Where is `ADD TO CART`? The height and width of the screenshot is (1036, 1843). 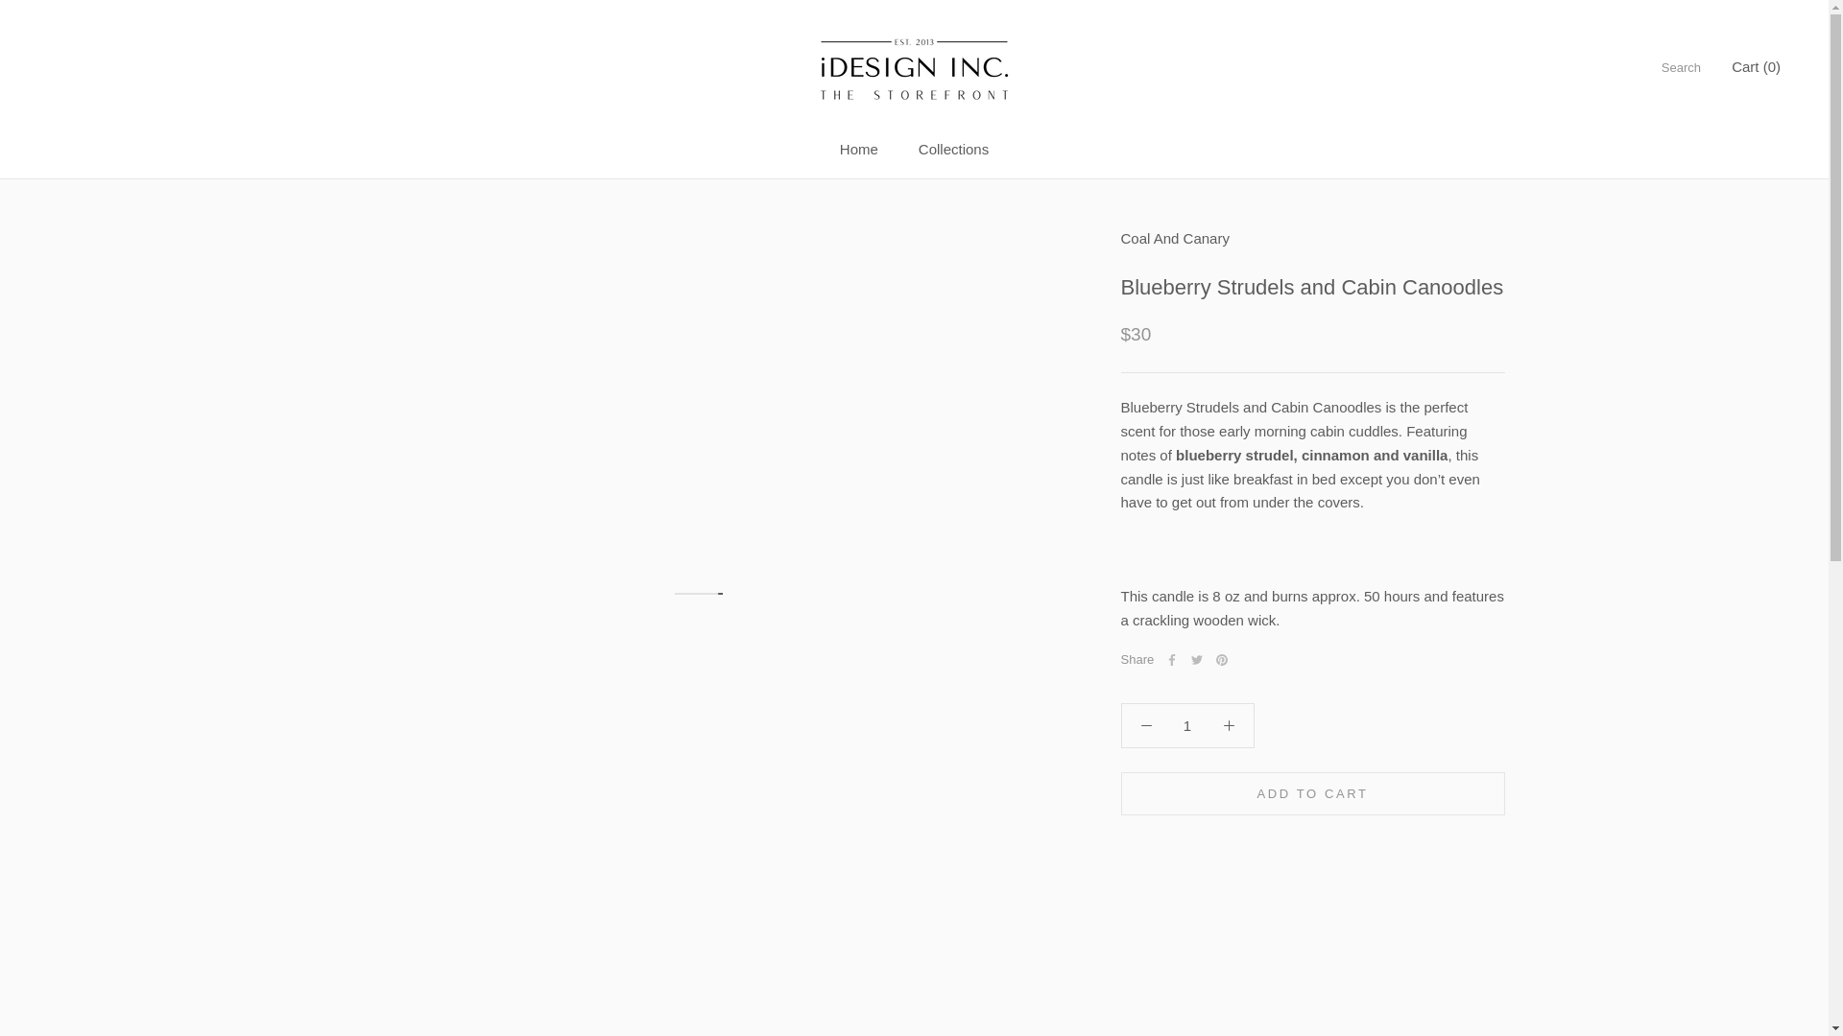
ADD TO CART is located at coordinates (1313, 792).